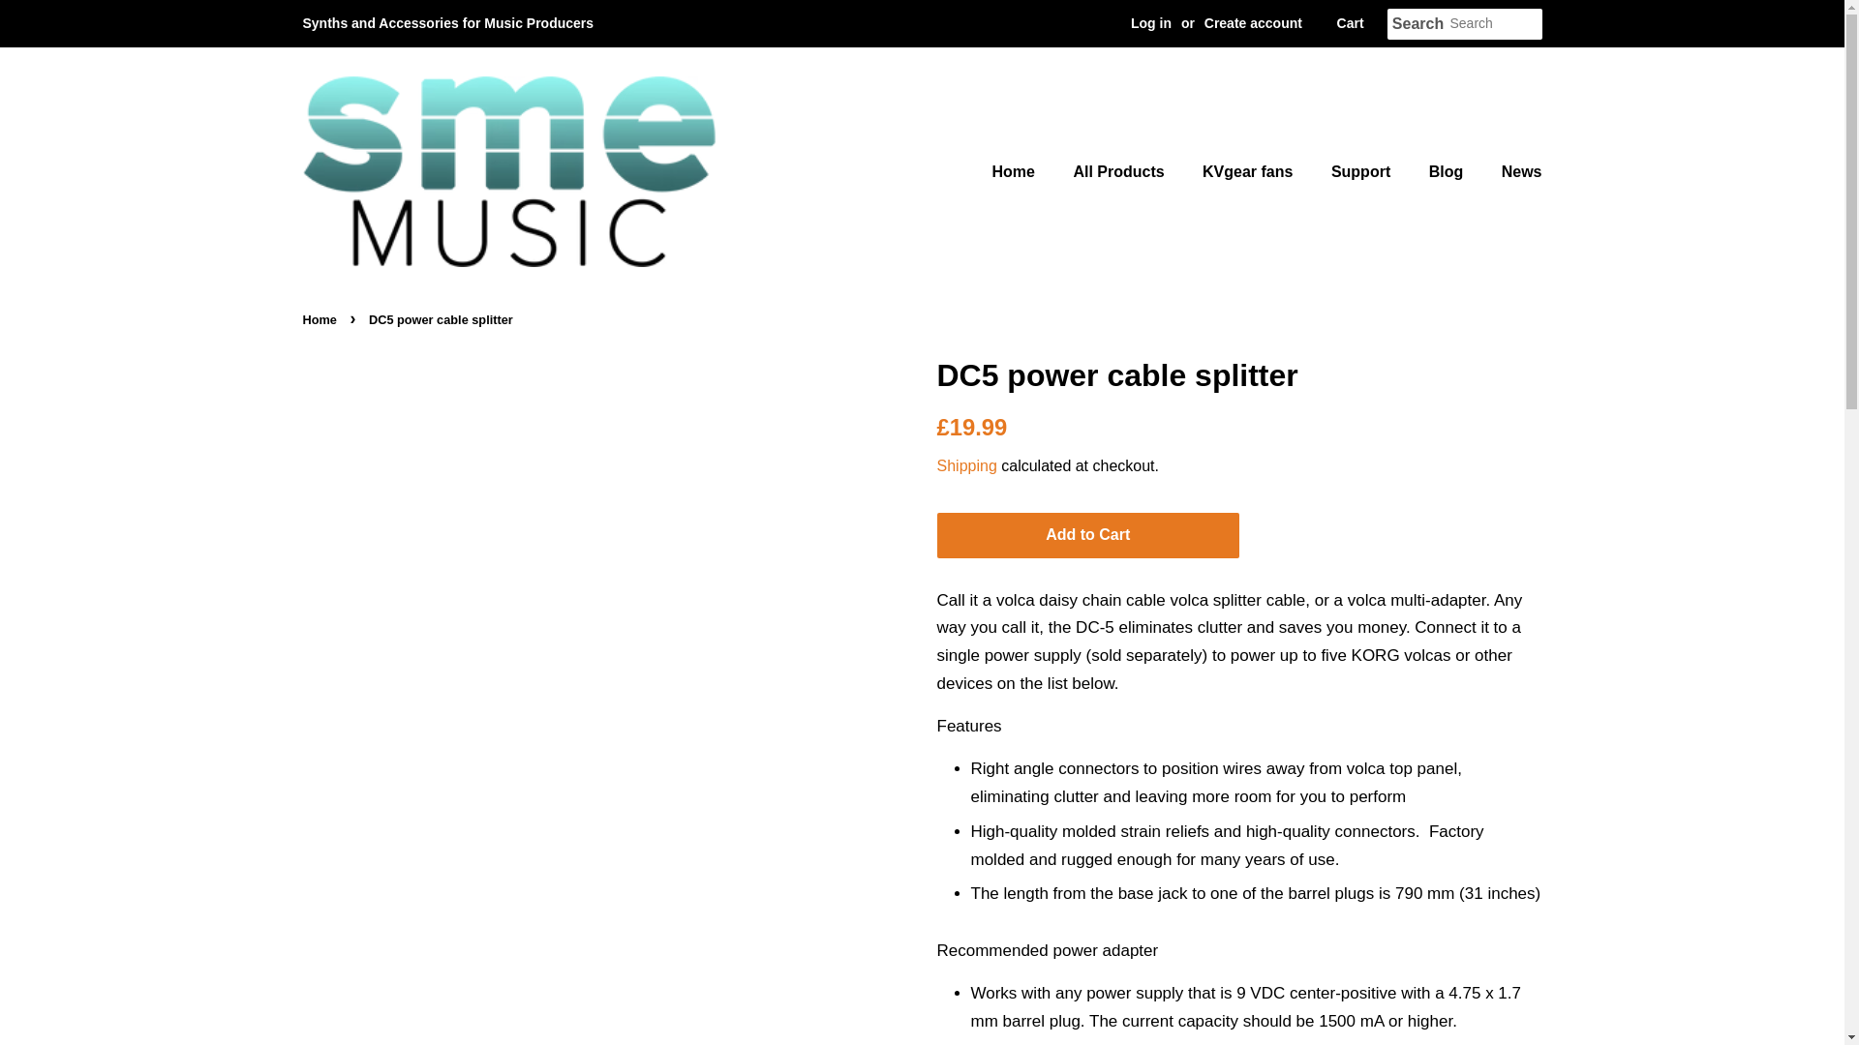 The image size is (1859, 1045). Describe the element at coordinates (320, 319) in the screenshot. I see `Home` at that location.